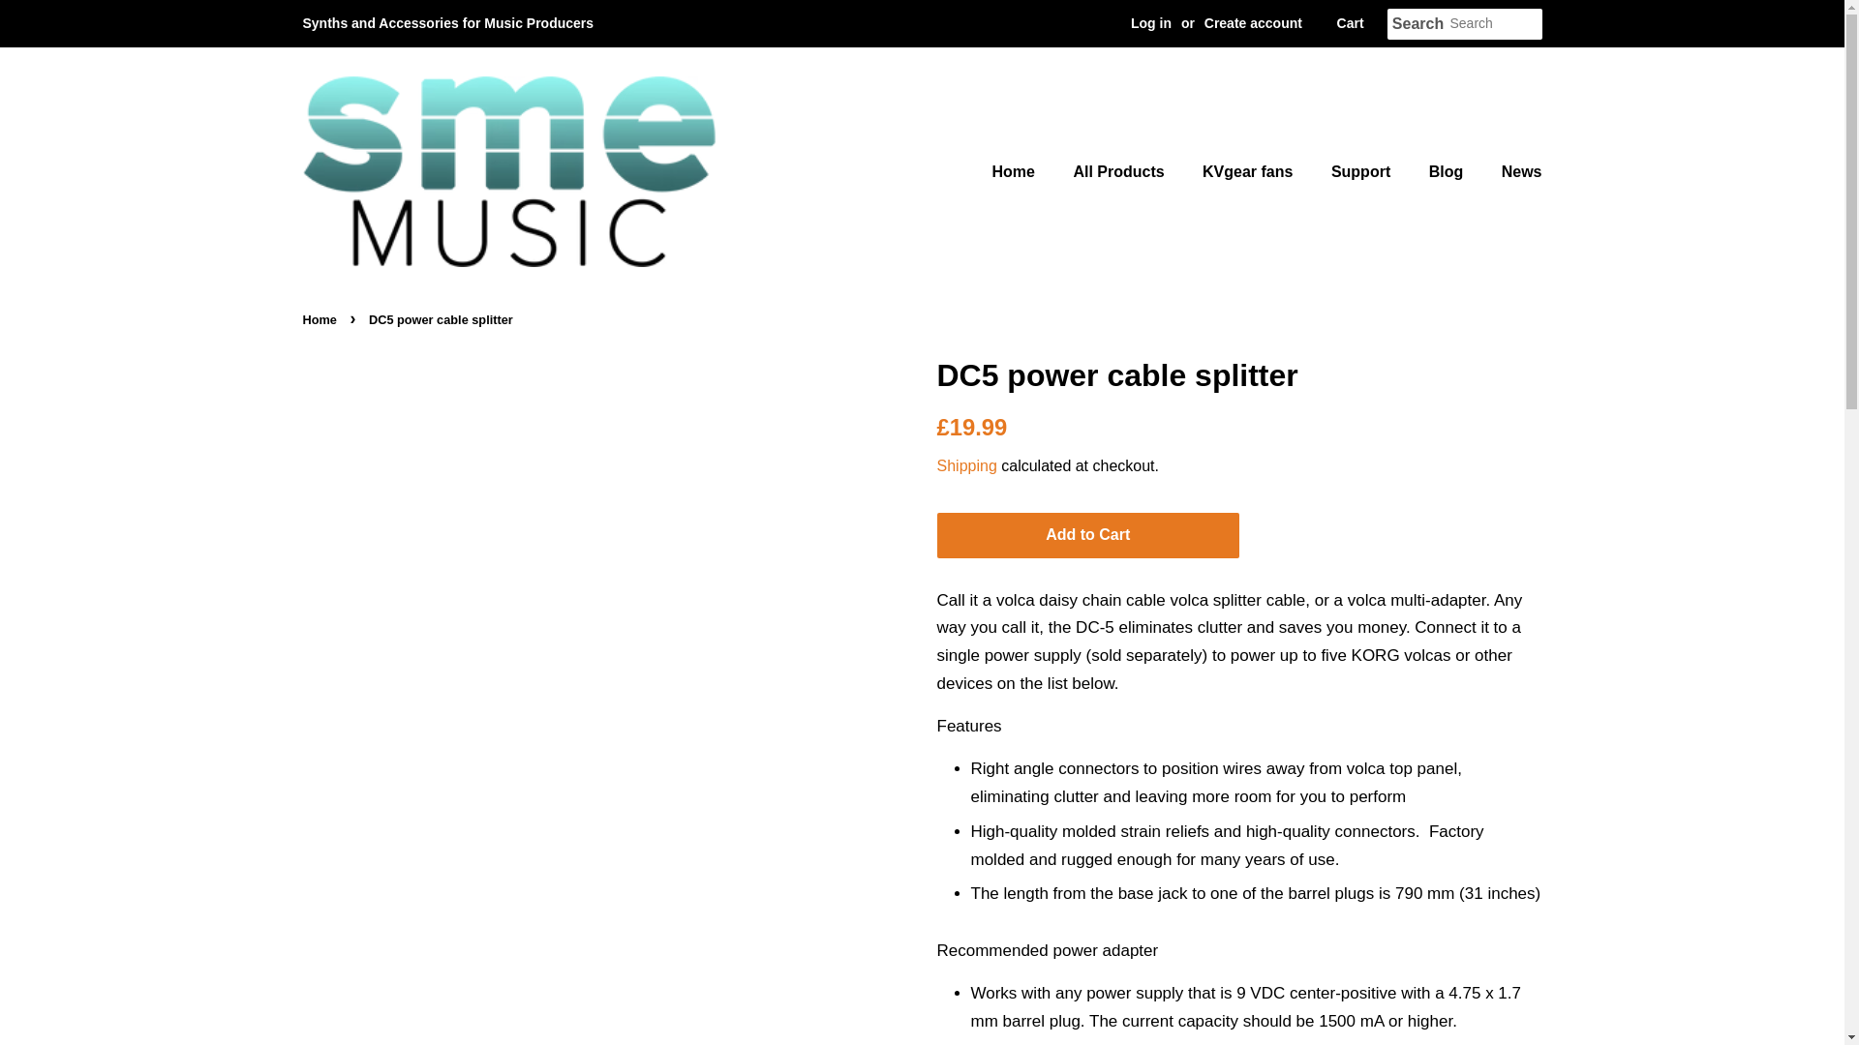 The image size is (1859, 1045). Describe the element at coordinates (320, 319) in the screenshot. I see `Home` at that location.